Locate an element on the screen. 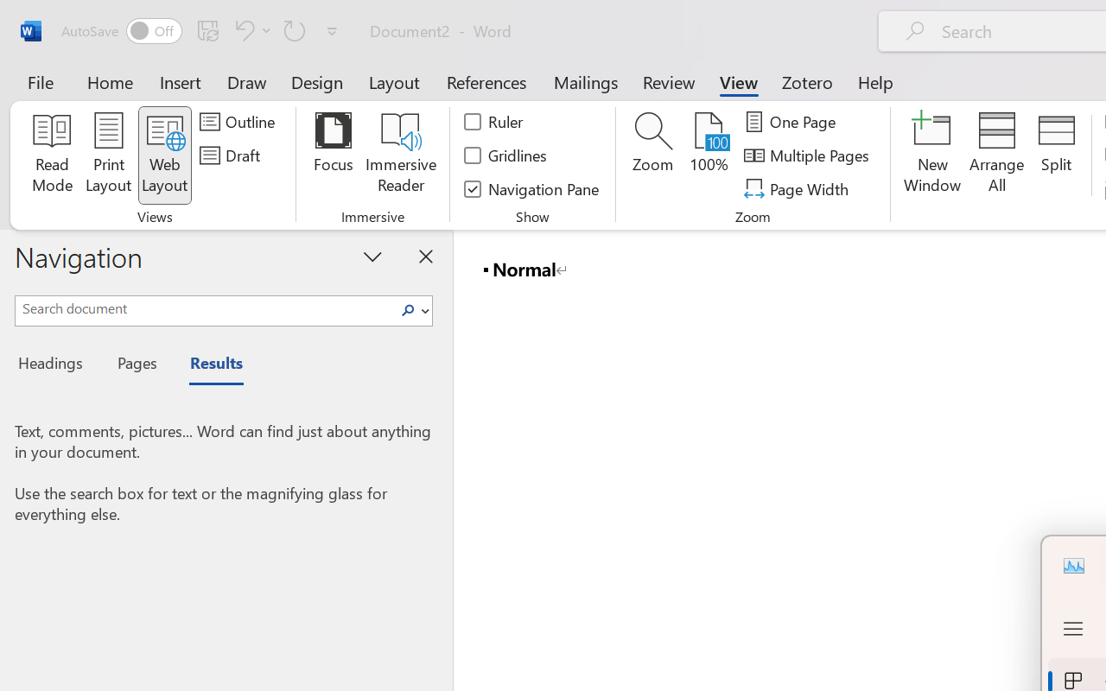  Gridlines is located at coordinates (506, 155).